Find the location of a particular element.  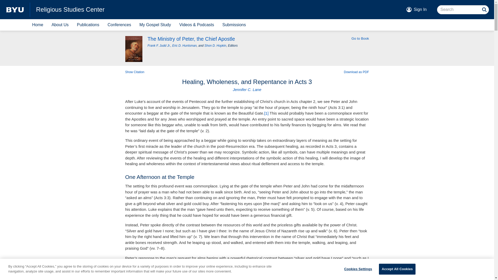

Conferences is located at coordinates (119, 25).